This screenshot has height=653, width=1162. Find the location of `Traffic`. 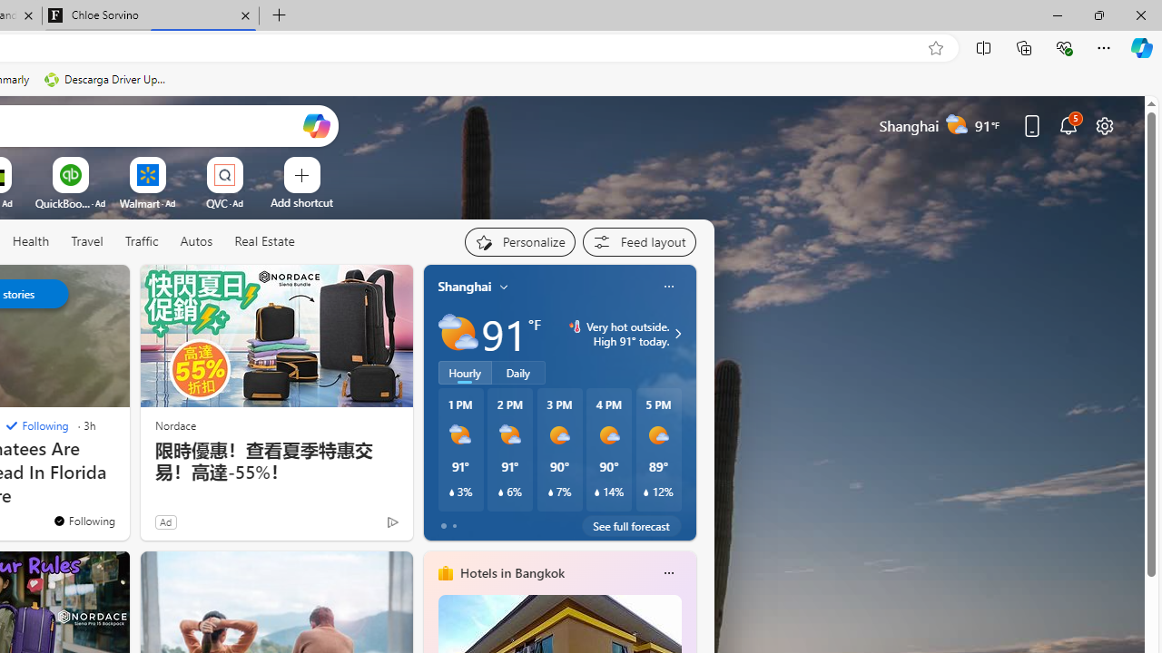

Traffic is located at coordinates (142, 242).